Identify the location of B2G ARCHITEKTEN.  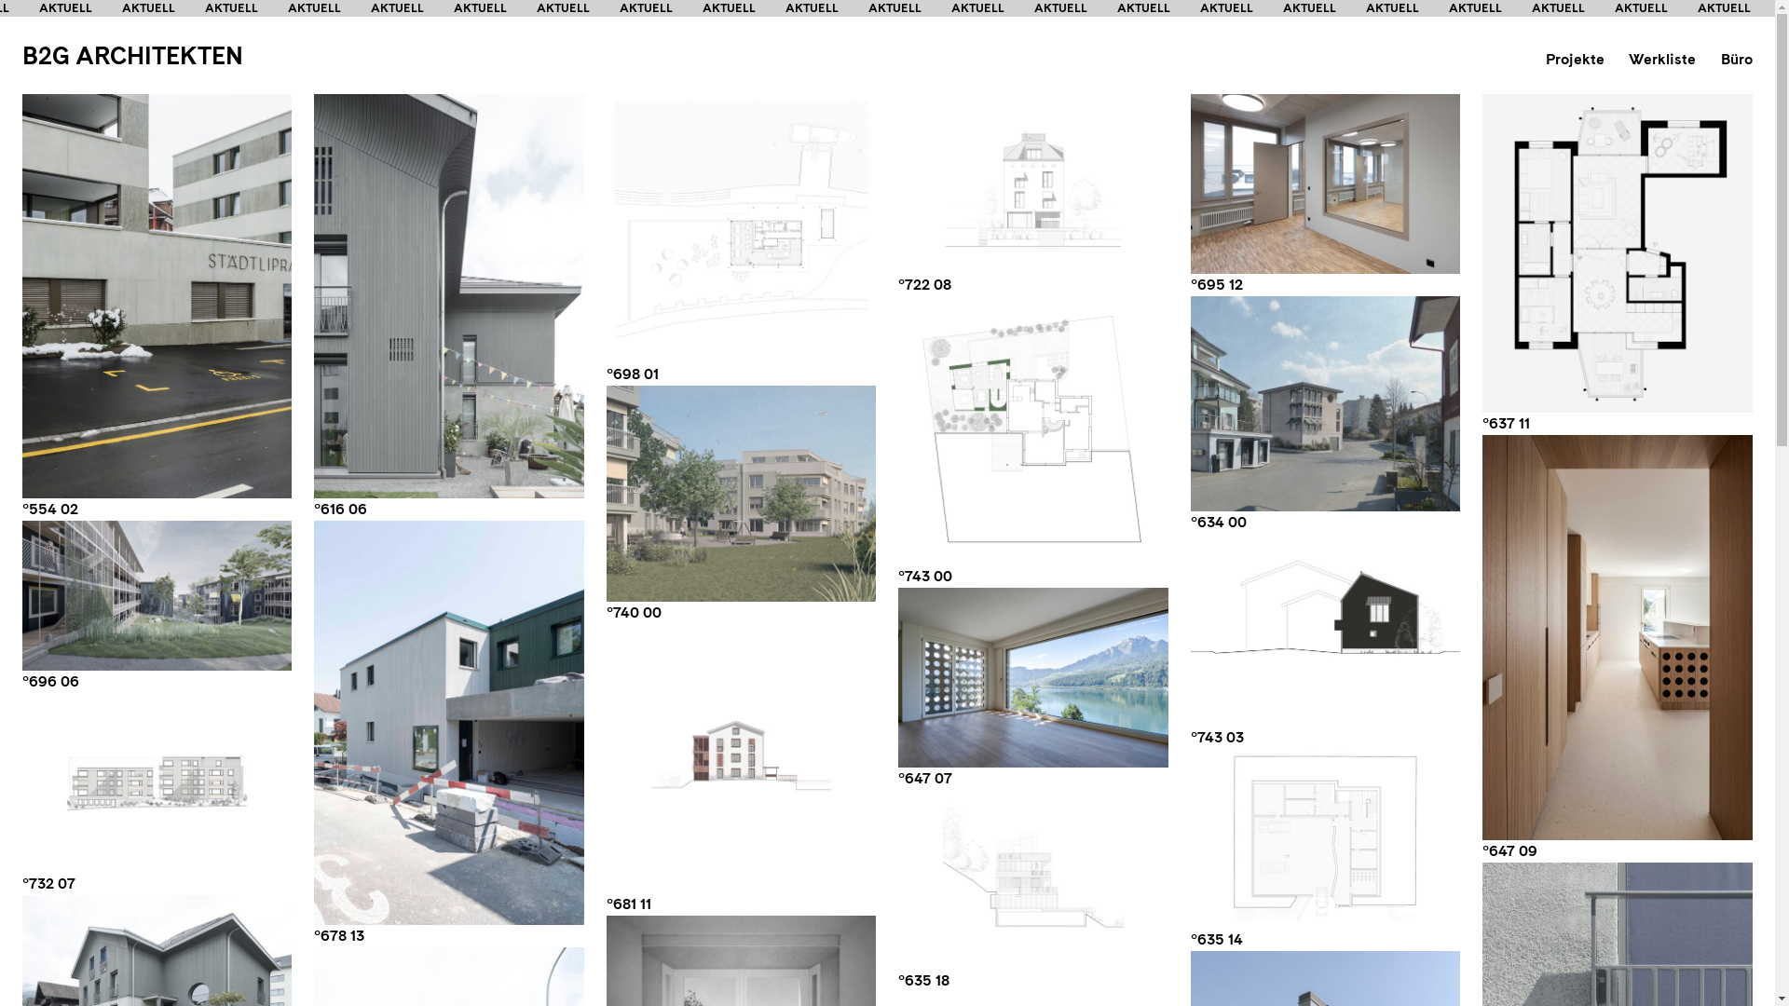
(132, 56).